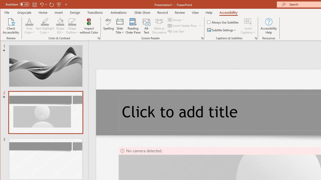  I want to click on Insert Captions, so click(248, 26).